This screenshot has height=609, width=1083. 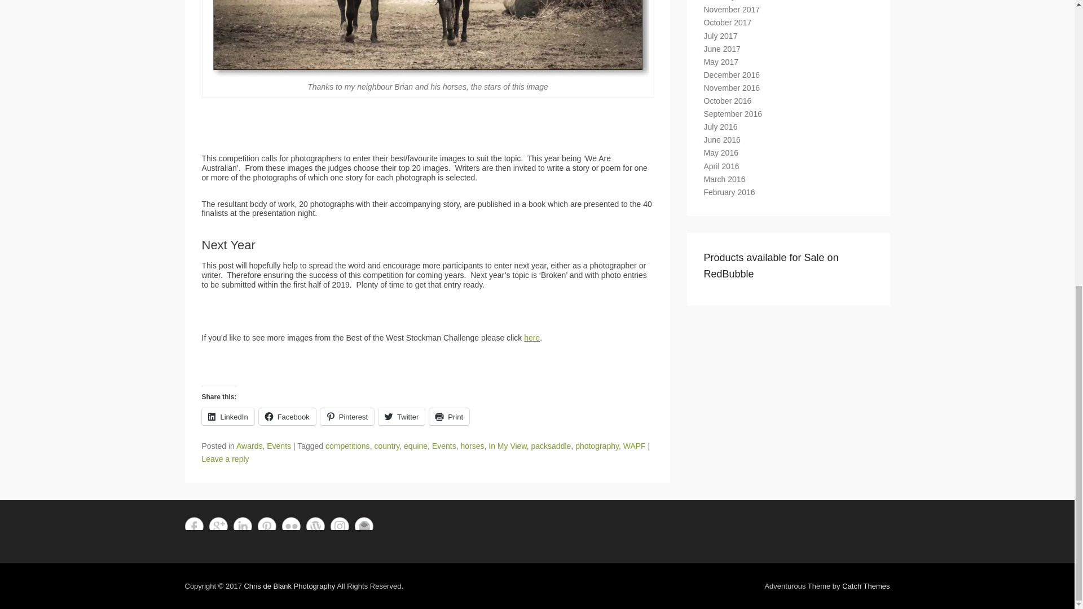 What do you see at coordinates (449, 416) in the screenshot?
I see `Click to print` at bounding box center [449, 416].